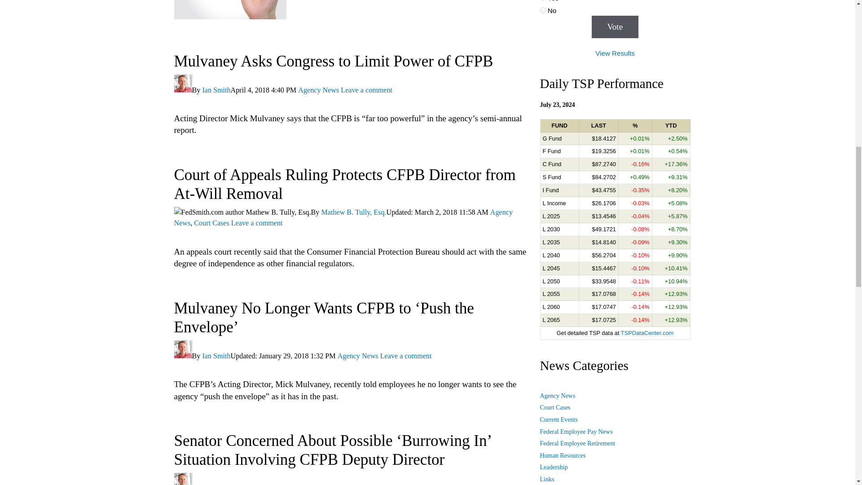  I want to click on View all articles by Ian Smith, so click(215, 485).